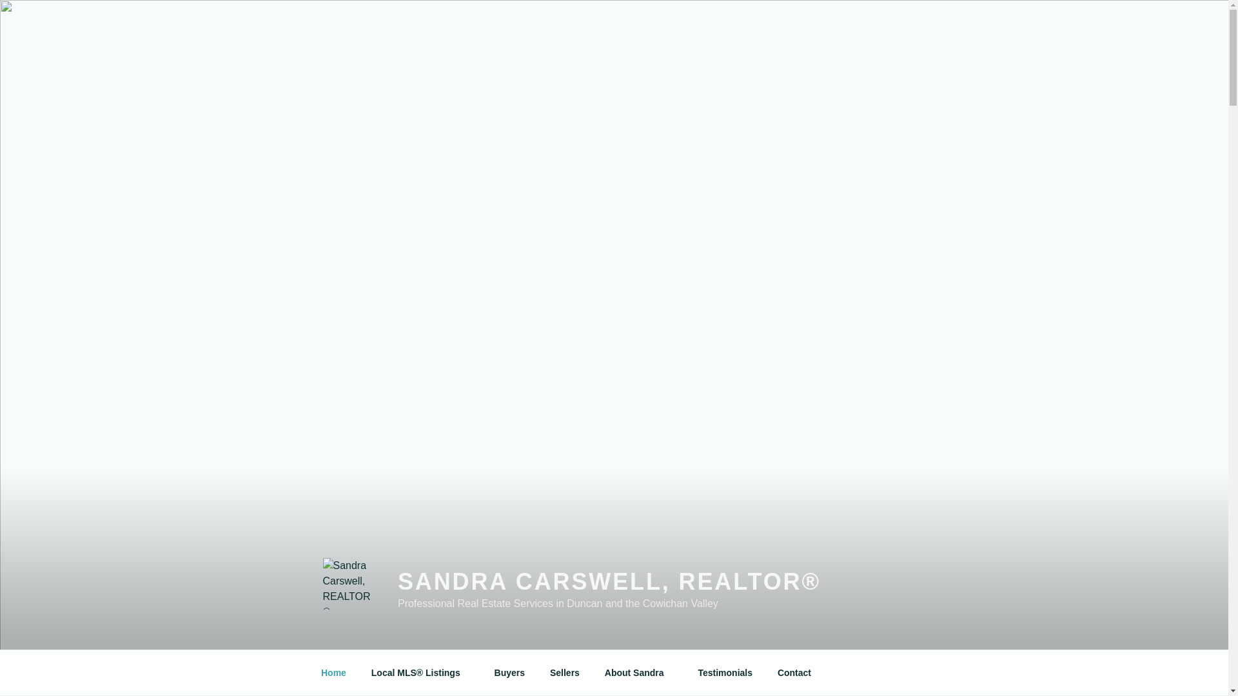 This screenshot has width=1238, height=696. I want to click on Sellers, so click(564, 673).